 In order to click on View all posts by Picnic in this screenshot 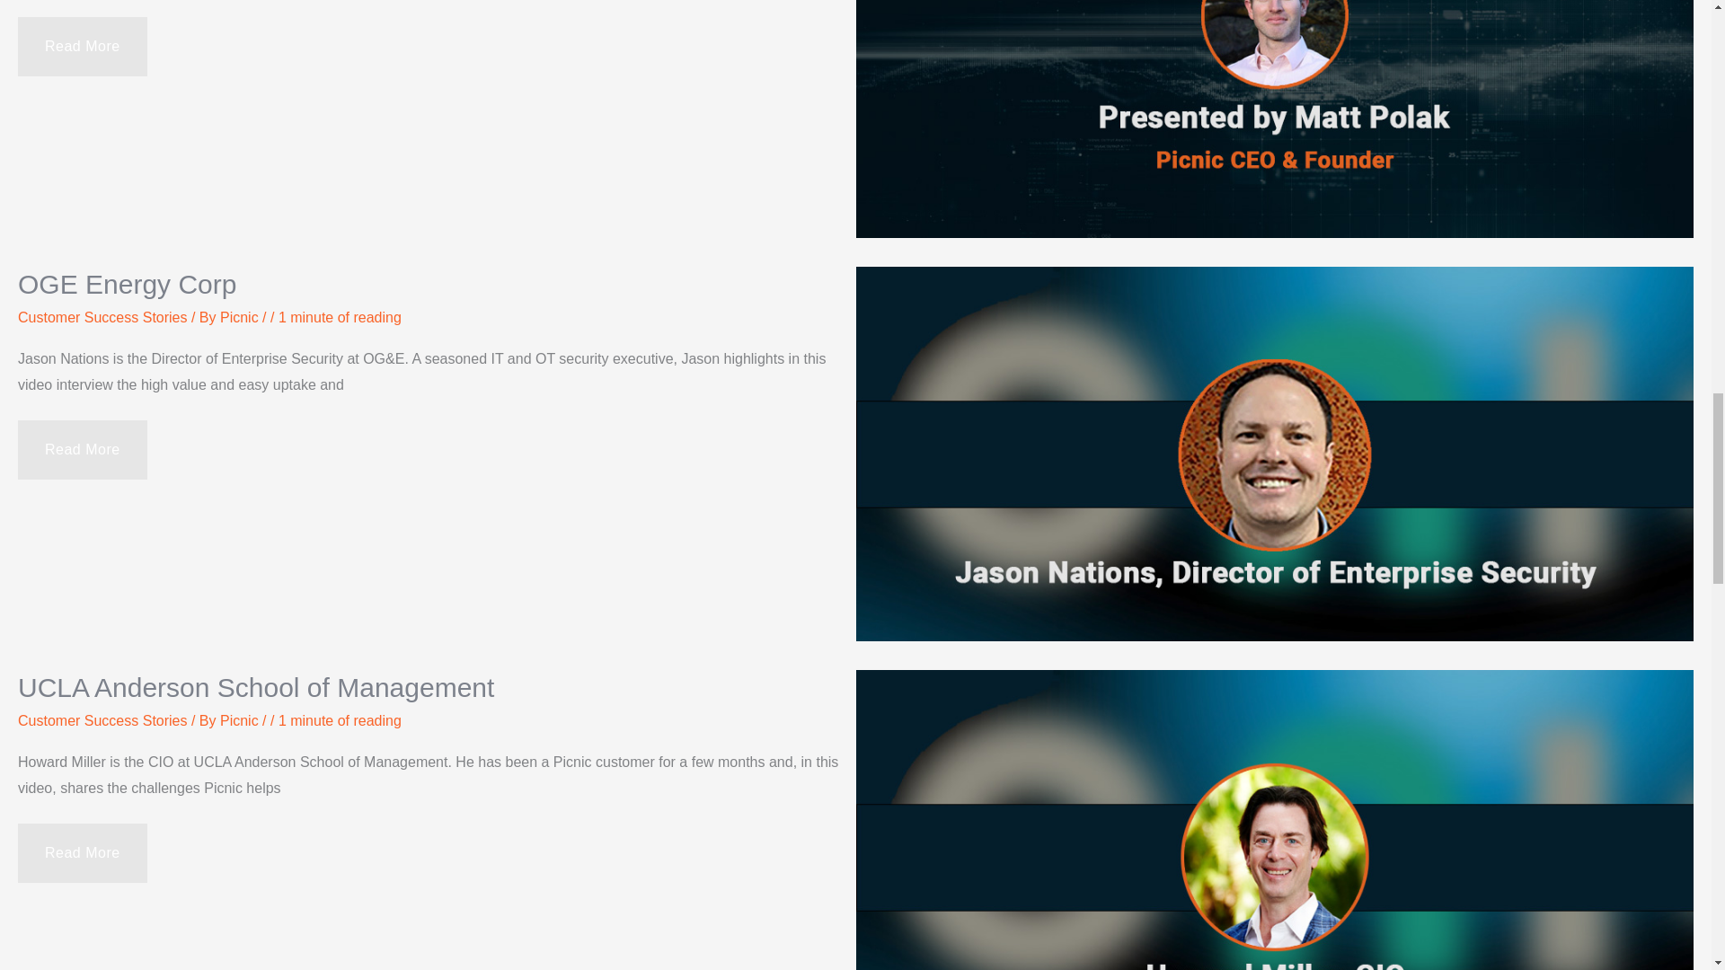, I will do `click(241, 316)`.